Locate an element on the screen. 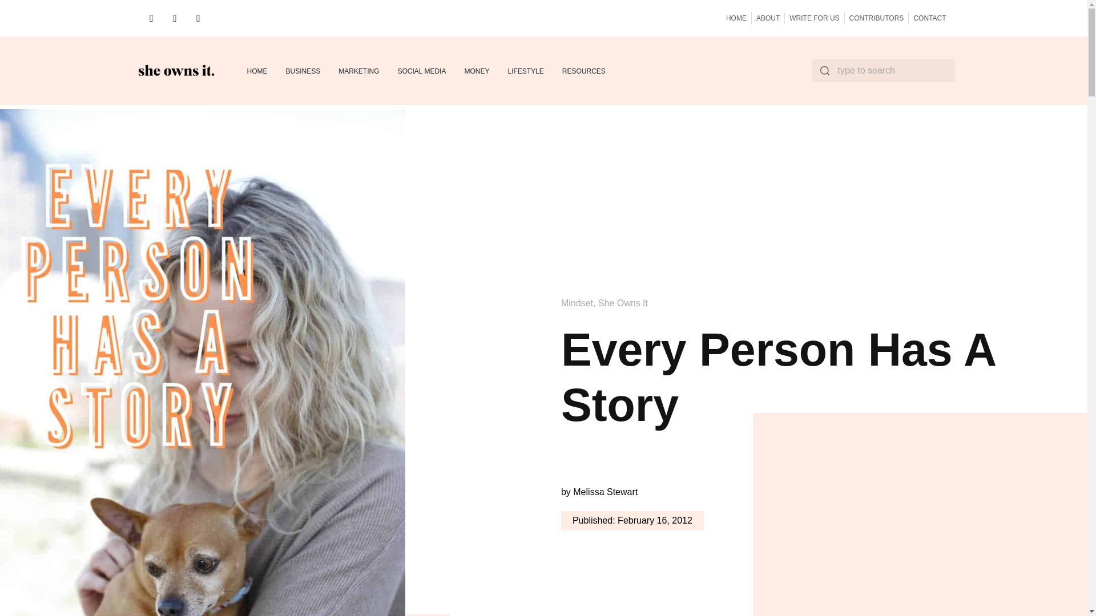  MARKETING is located at coordinates (358, 71).